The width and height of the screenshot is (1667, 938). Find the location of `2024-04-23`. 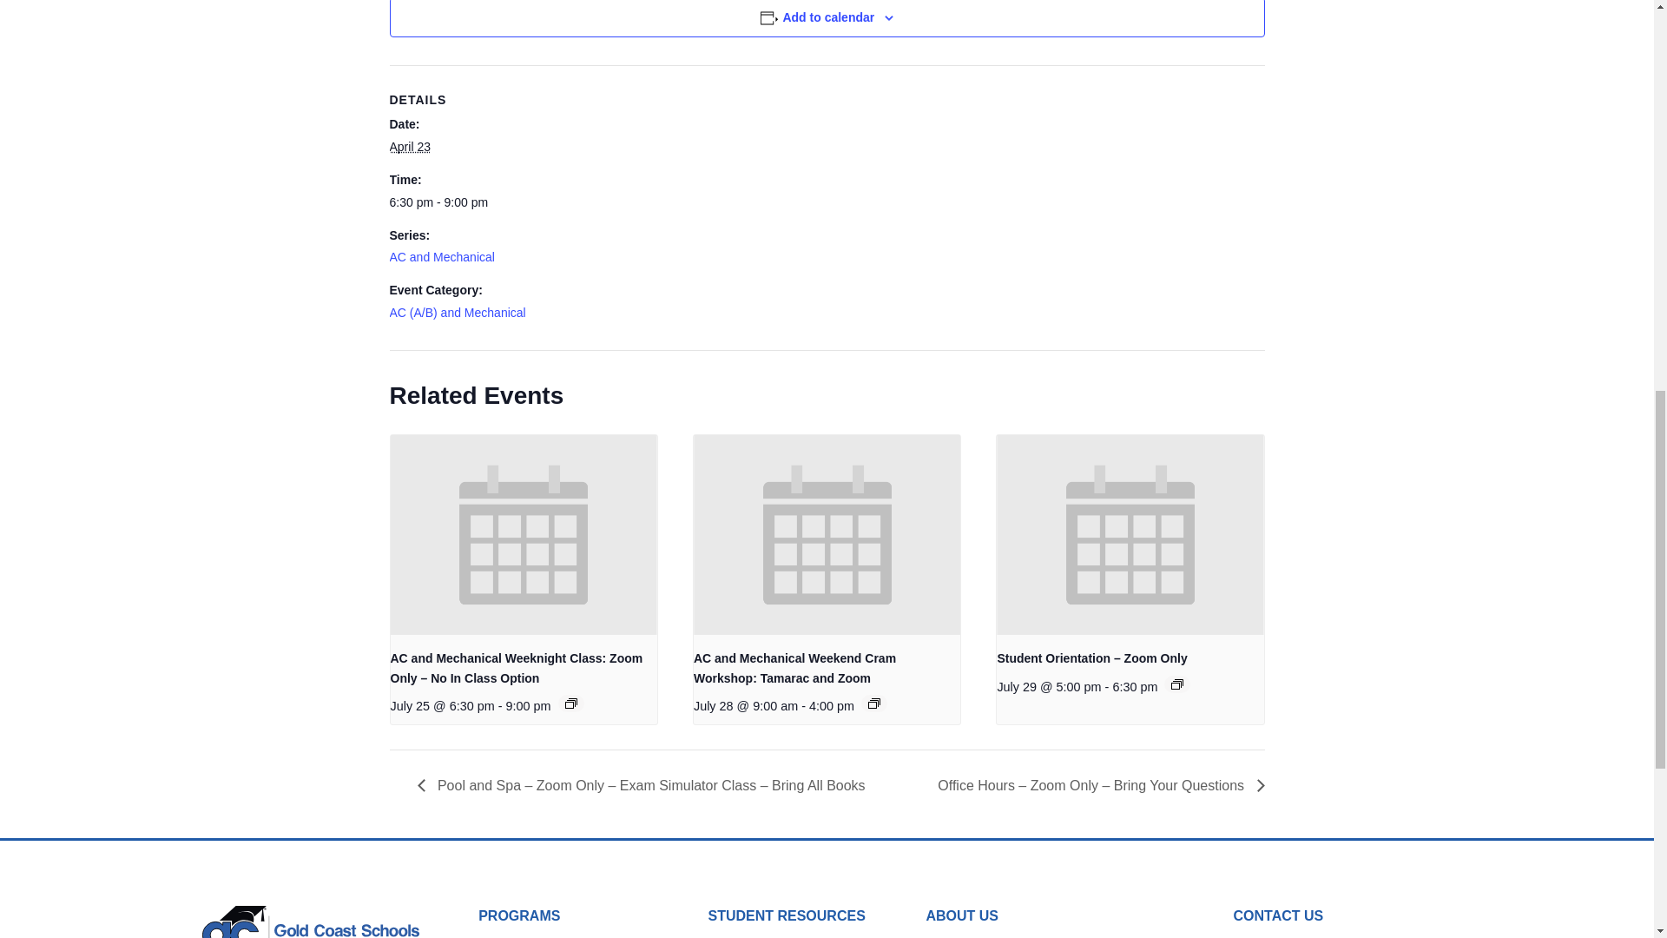

2024-04-23 is located at coordinates (409, 146).